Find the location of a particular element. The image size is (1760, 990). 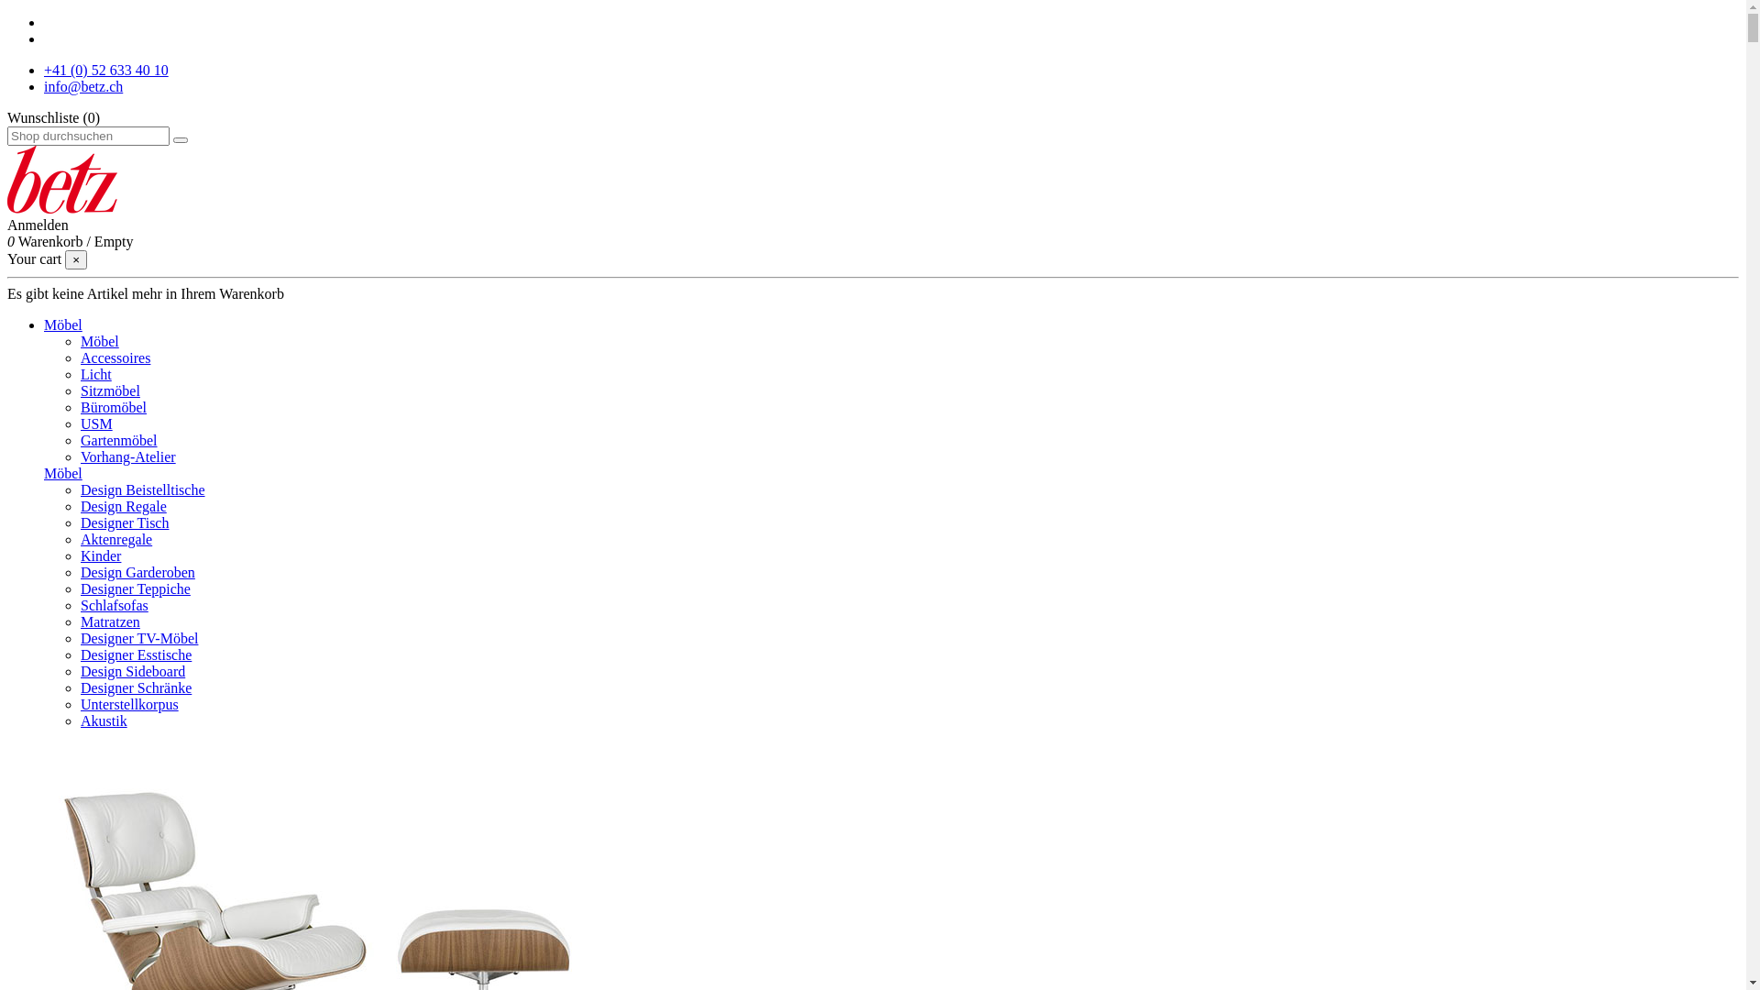

Matratzen is located at coordinates (110, 621).